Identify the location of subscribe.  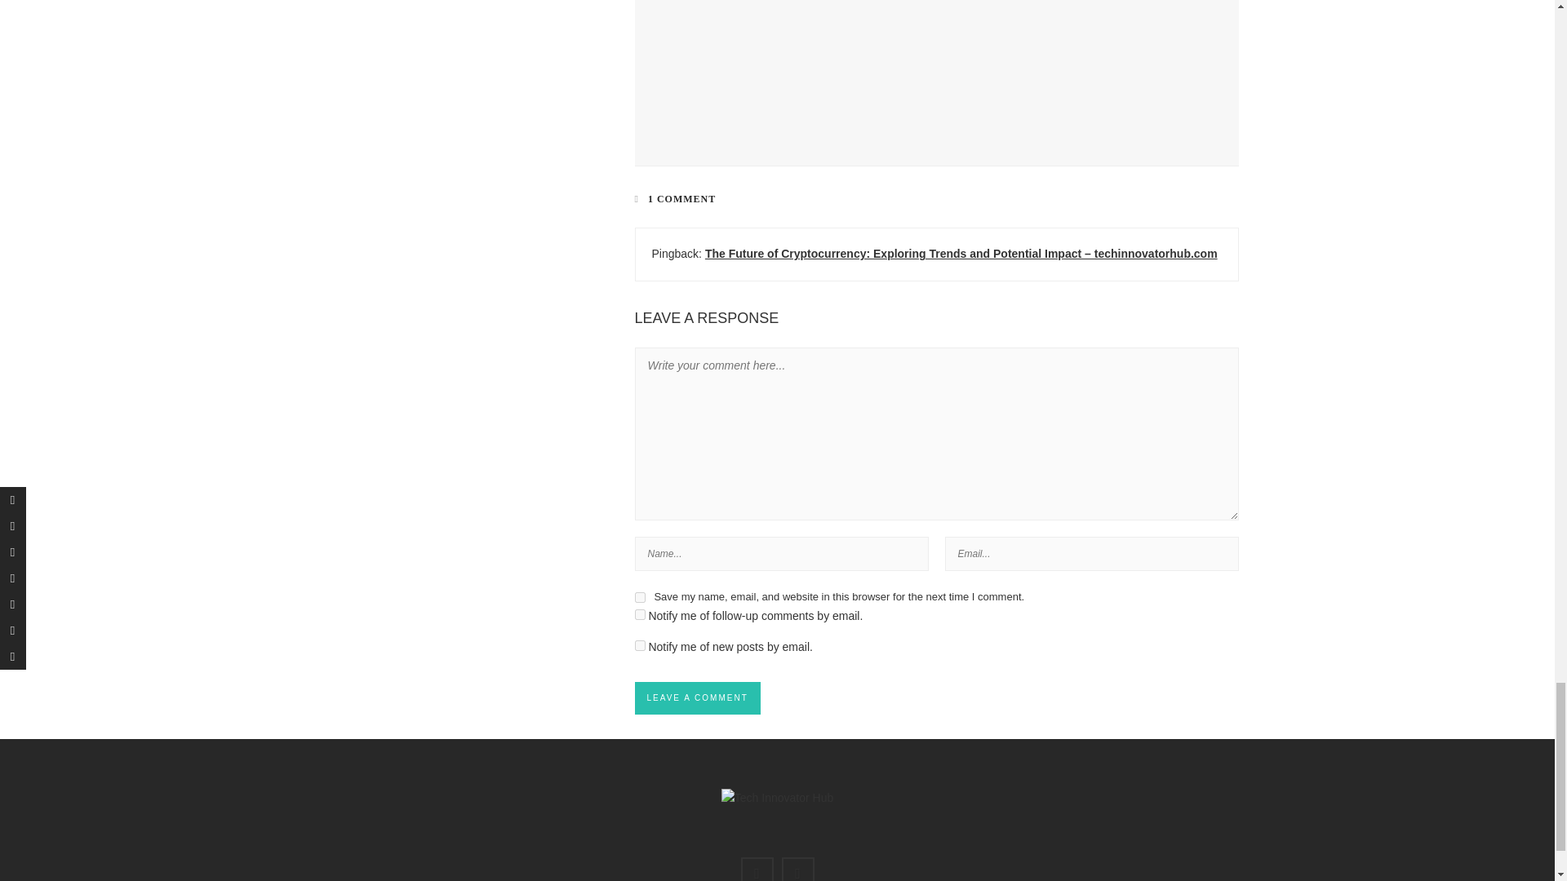
(640, 646).